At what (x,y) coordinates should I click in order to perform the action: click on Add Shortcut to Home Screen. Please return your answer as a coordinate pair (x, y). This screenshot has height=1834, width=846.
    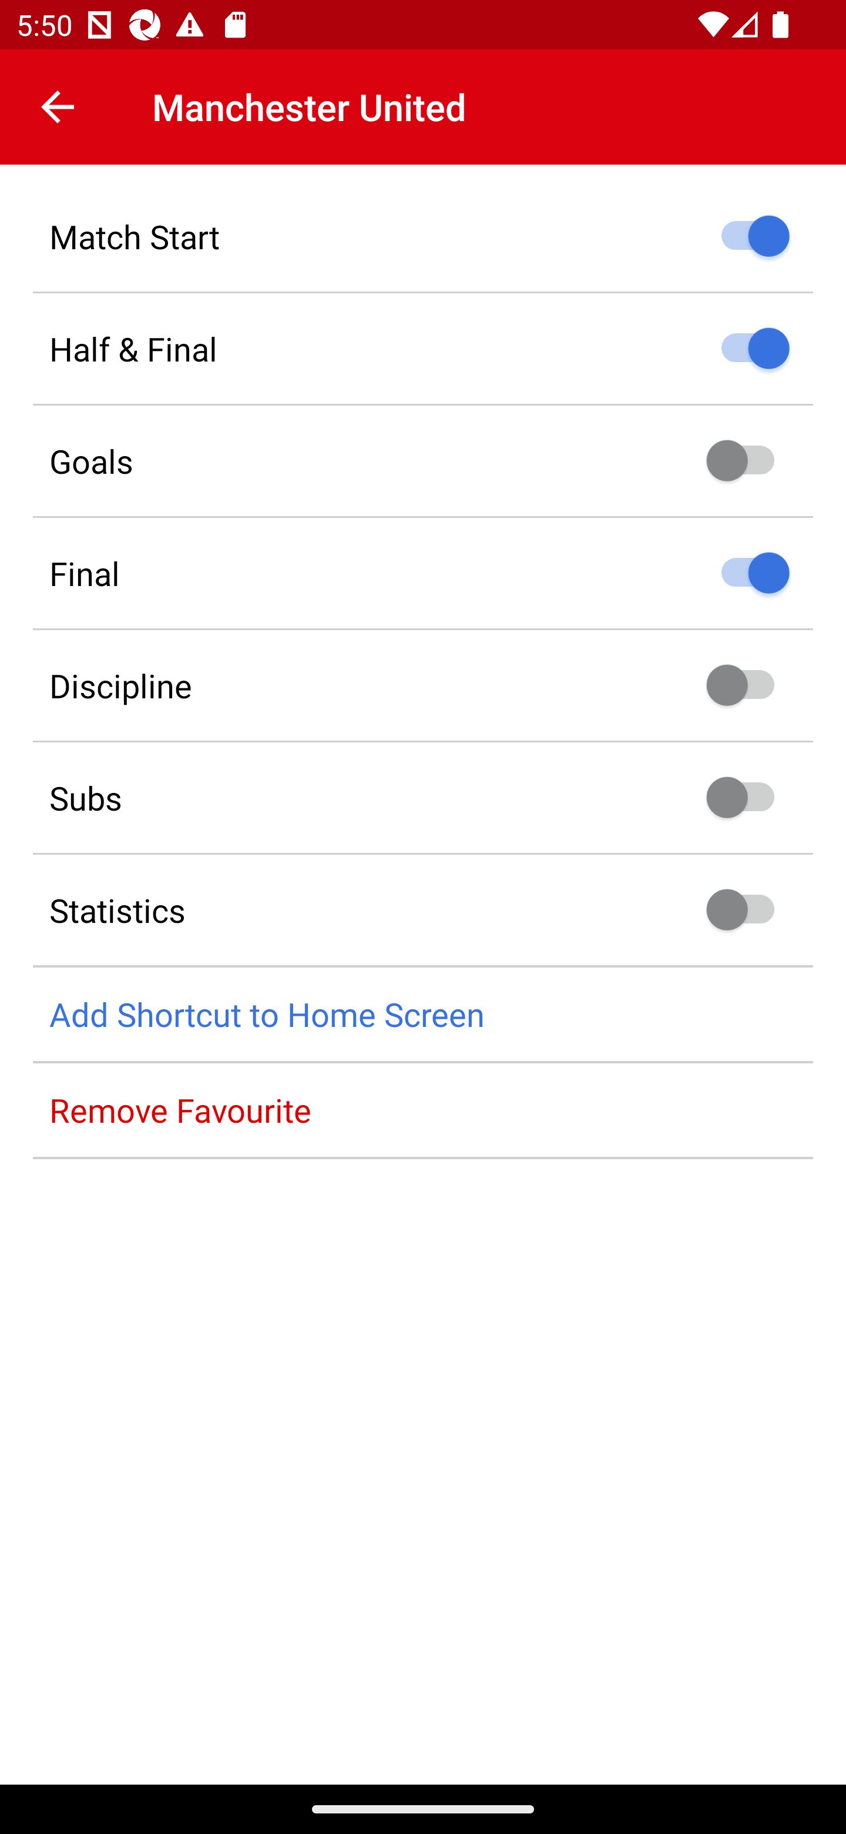
    Looking at the image, I should click on (423, 1015).